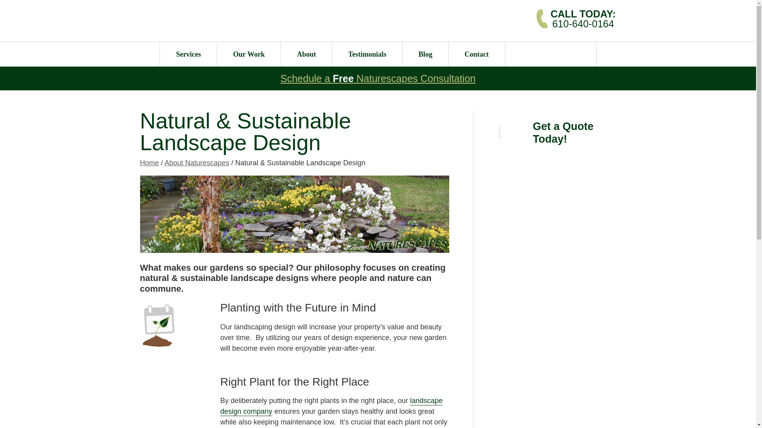 The width and height of the screenshot is (762, 428). What do you see at coordinates (149, 162) in the screenshot?
I see `Testimonials` at bounding box center [149, 162].